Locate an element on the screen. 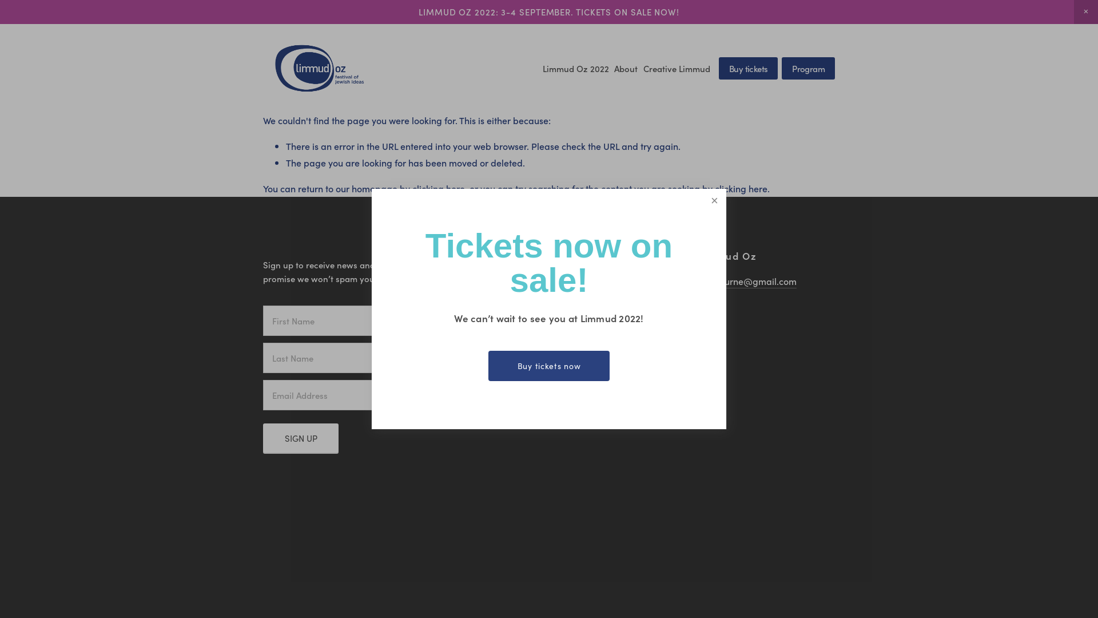  clicking here is located at coordinates (439, 188).